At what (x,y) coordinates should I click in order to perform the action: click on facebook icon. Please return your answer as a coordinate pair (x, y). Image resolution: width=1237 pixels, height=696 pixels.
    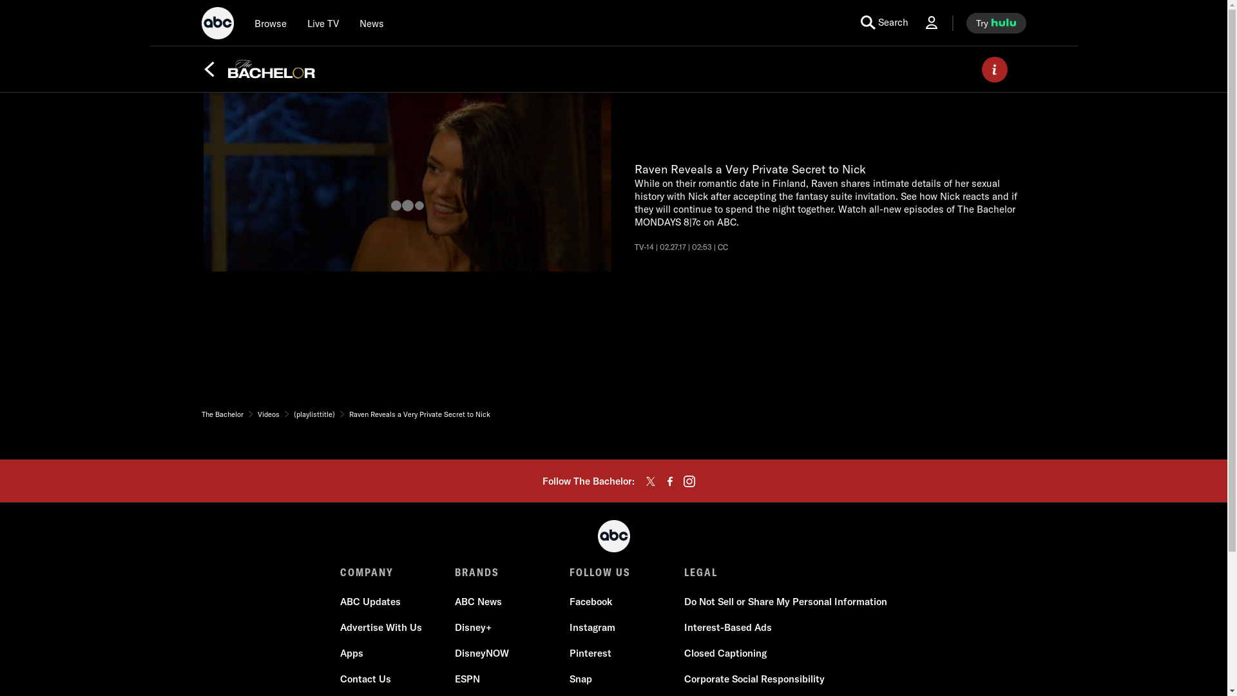
    Looking at the image, I should click on (670, 481).